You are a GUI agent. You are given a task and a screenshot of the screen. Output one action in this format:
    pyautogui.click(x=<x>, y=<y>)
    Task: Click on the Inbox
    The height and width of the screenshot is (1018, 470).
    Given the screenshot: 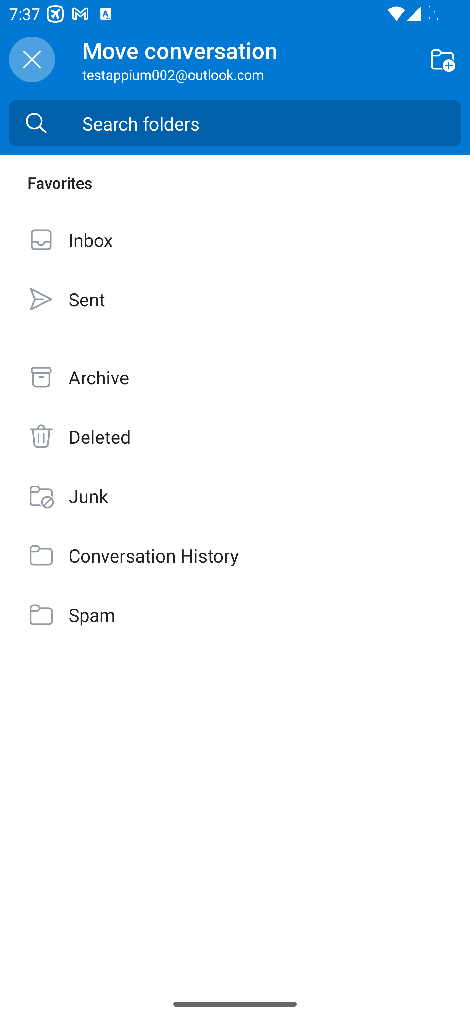 What is the action you would take?
    pyautogui.click(x=235, y=239)
    